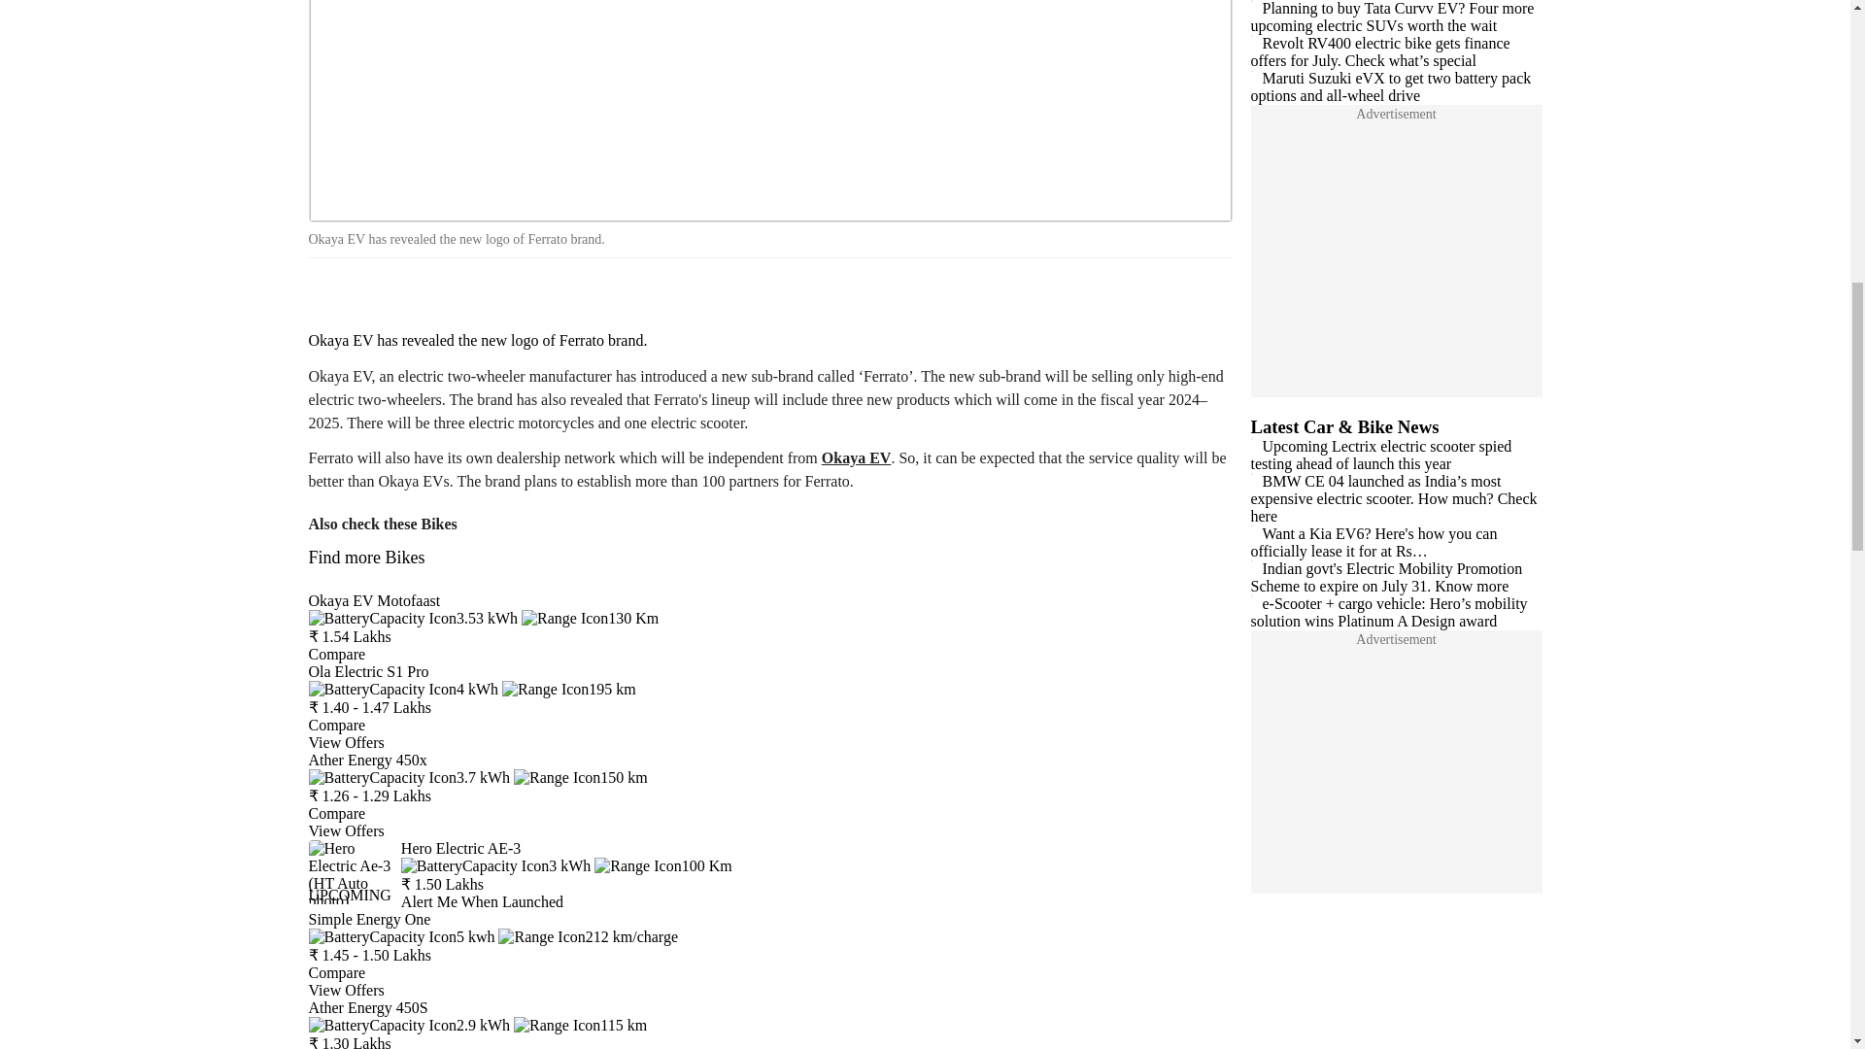  I want to click on Range, so click(590, 618).